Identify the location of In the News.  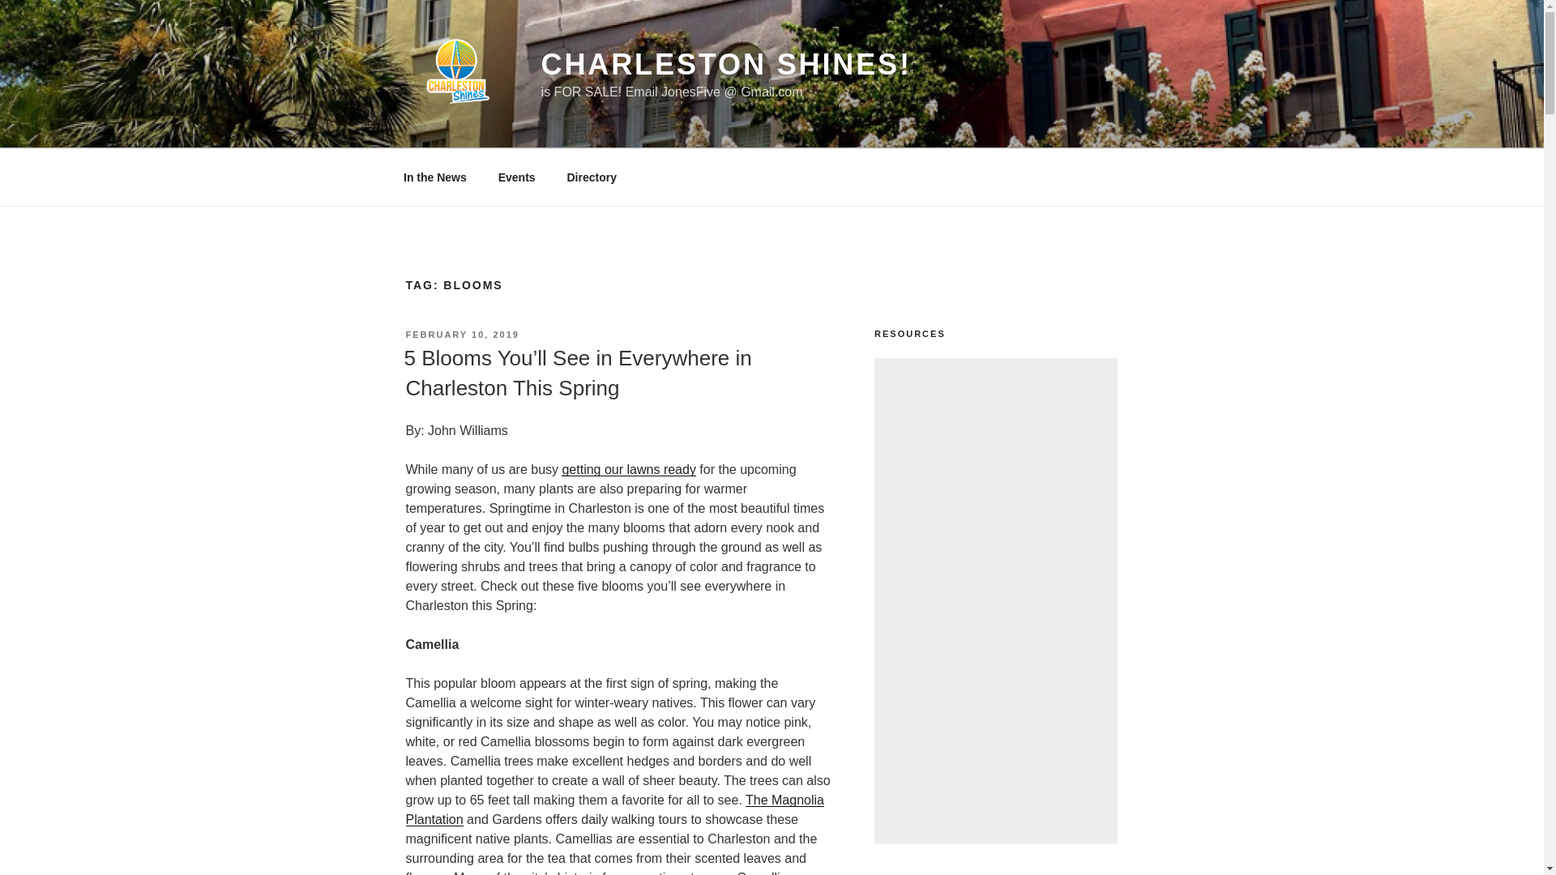
(434, 177).